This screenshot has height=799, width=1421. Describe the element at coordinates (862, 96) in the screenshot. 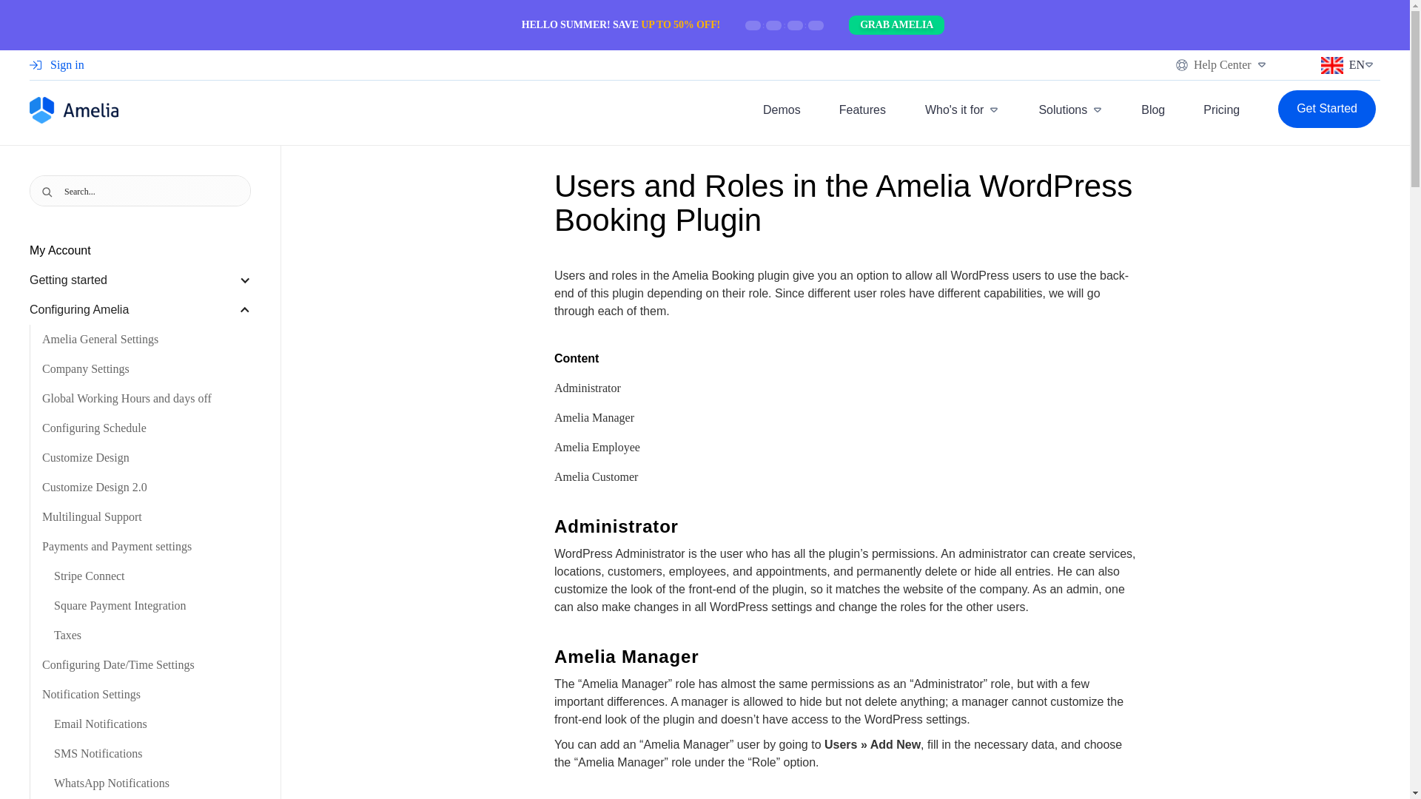

I see `Features` at that location.